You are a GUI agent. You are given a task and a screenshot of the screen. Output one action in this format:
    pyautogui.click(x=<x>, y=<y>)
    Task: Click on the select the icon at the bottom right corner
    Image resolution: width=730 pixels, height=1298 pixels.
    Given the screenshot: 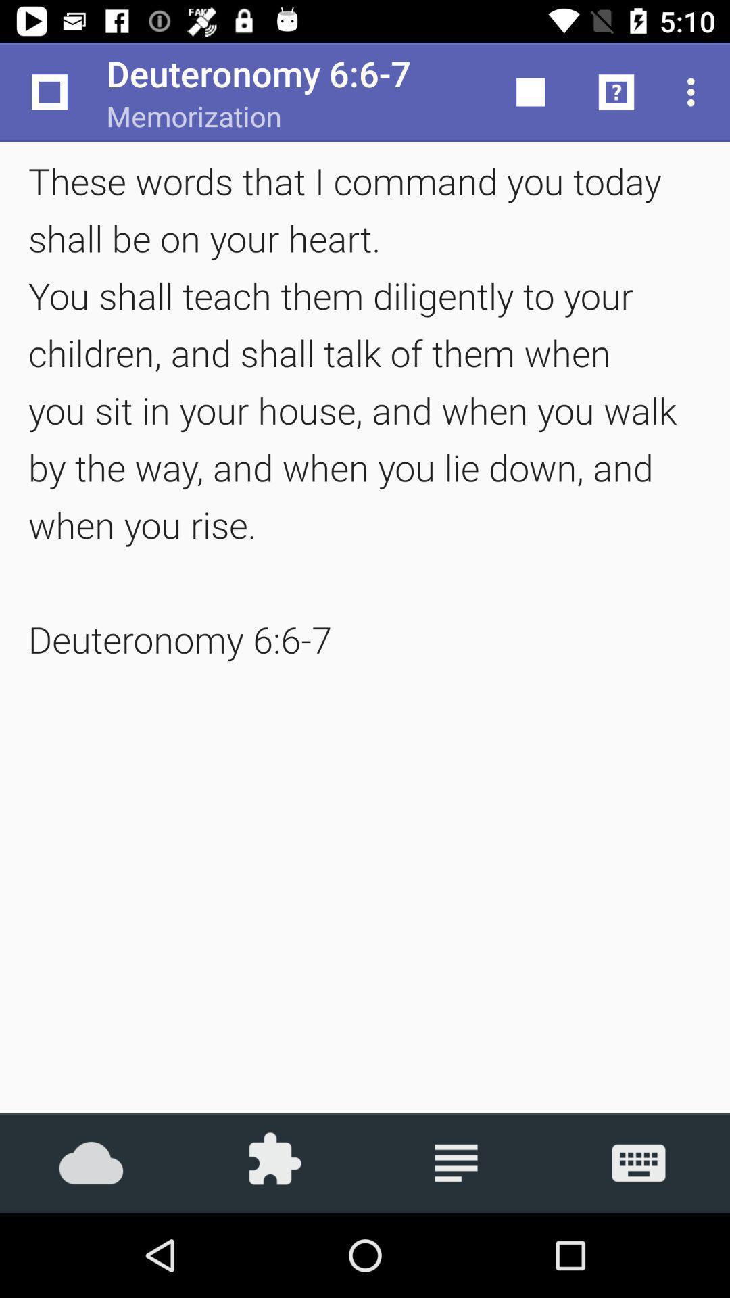 What is the action you would take?
    pyautogui.click(x=639, y=1163)
    